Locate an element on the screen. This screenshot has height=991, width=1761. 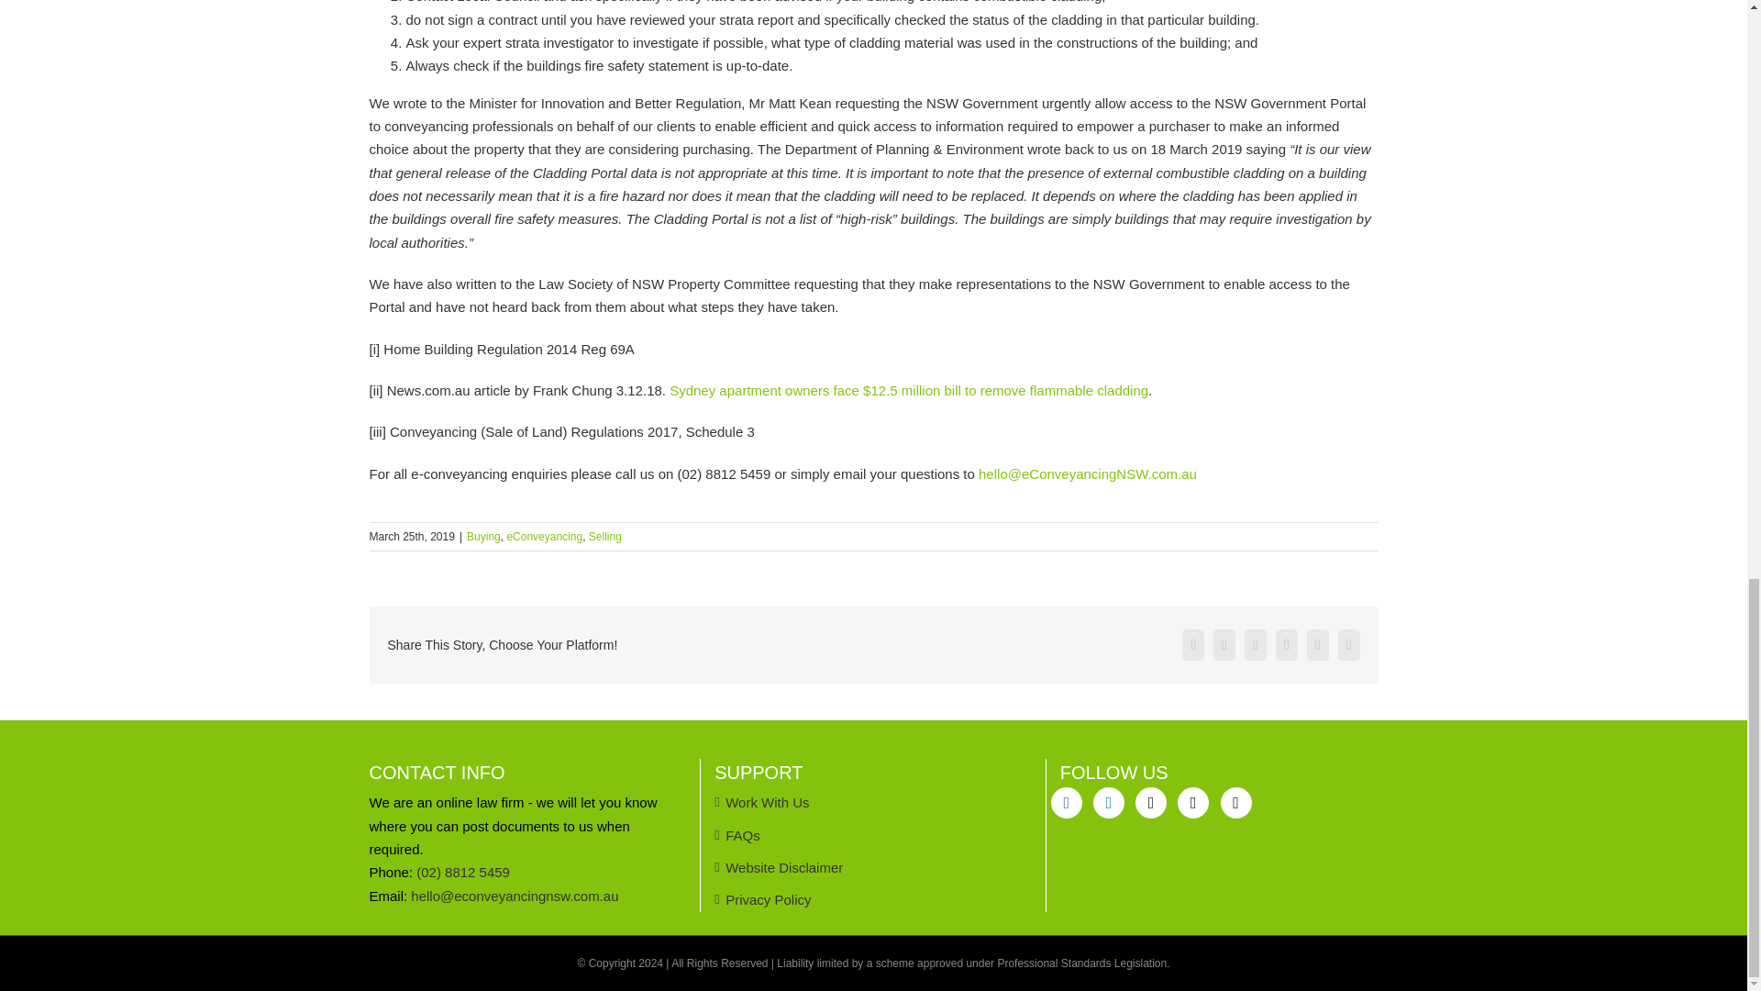
Default Label is located at coordinates (1150, 802).